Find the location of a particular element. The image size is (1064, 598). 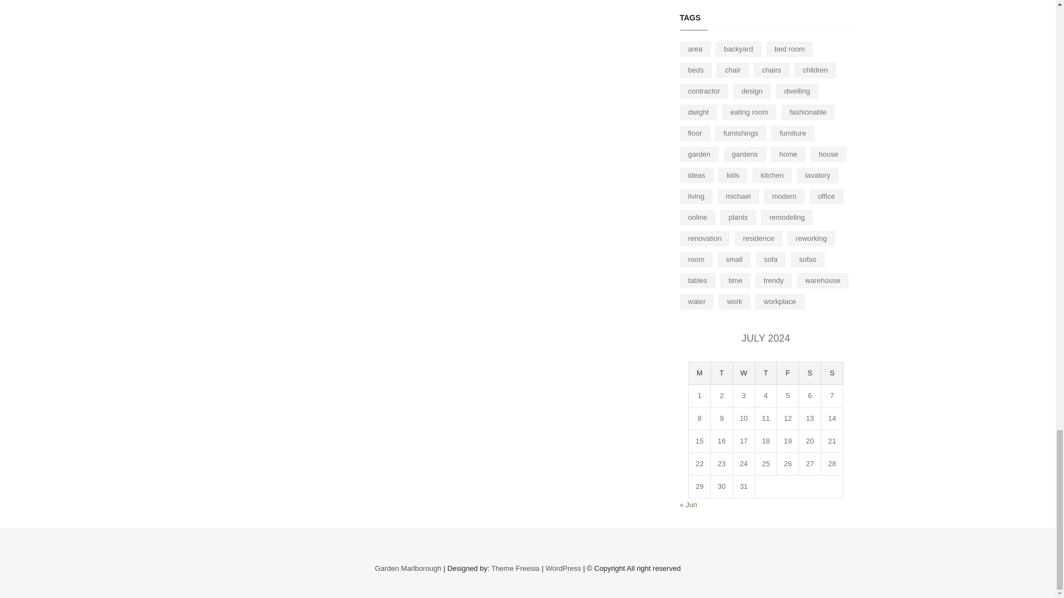

Monday is located at coordinates (699, 373).